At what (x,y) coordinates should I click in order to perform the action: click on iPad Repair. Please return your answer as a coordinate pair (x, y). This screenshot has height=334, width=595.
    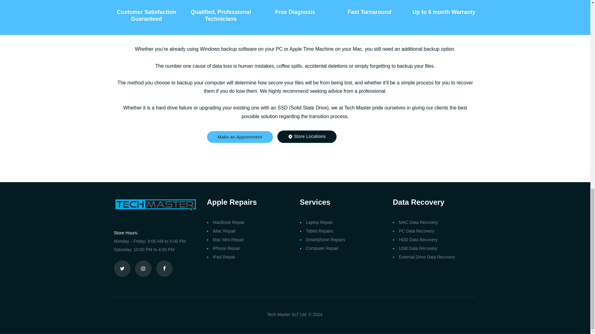
    Looking at the image, I should click on (224, 257).